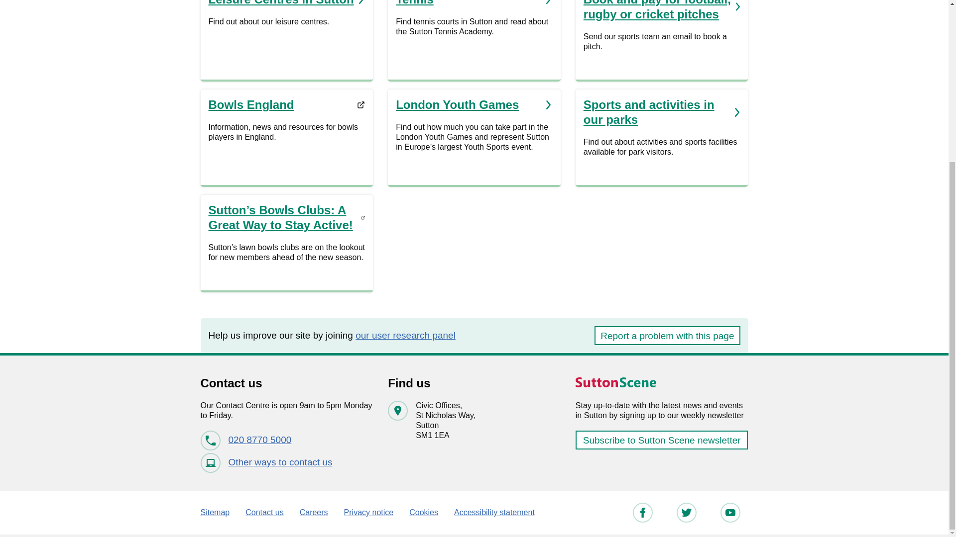 The width and height of the screenshot is (956, 537). Describe the element at coordinates (474, 3) in the screenshot. I see `Tennis` at that location.